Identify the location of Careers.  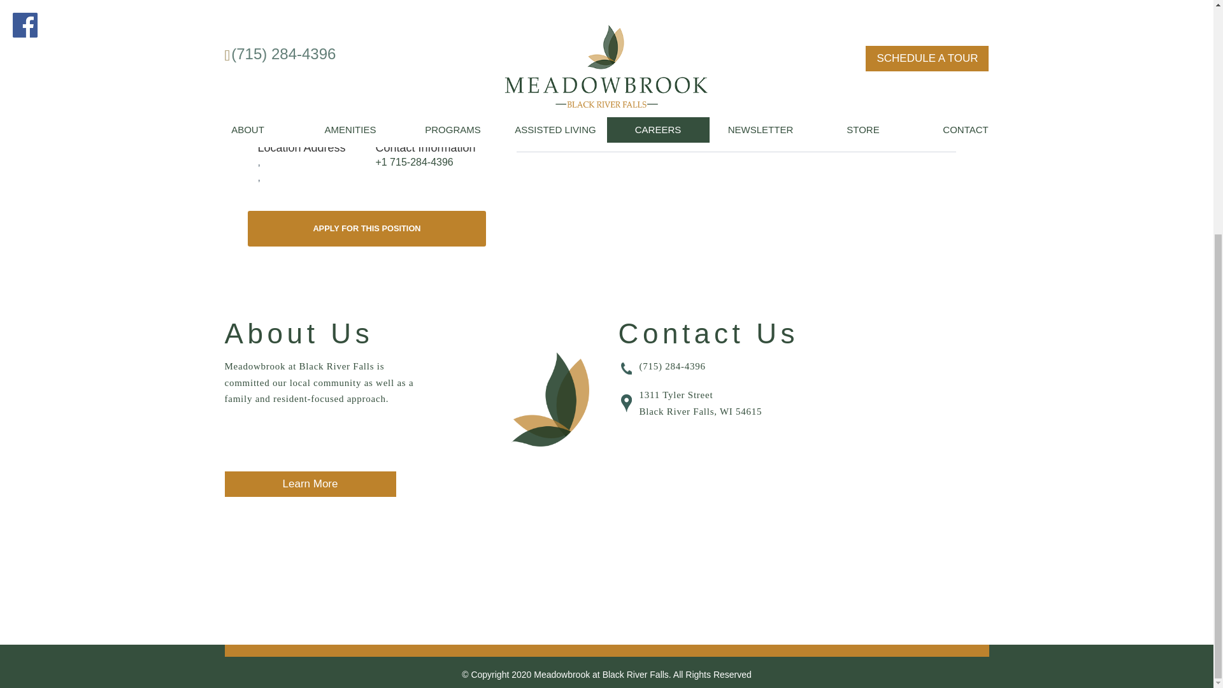
(534, 143).